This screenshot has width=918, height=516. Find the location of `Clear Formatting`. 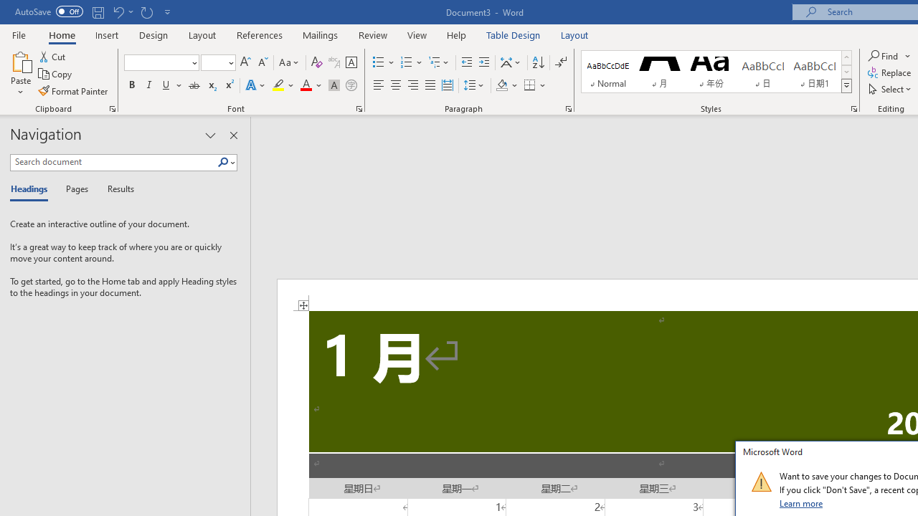

Clear Formatting is located at coordinates (317, 63).